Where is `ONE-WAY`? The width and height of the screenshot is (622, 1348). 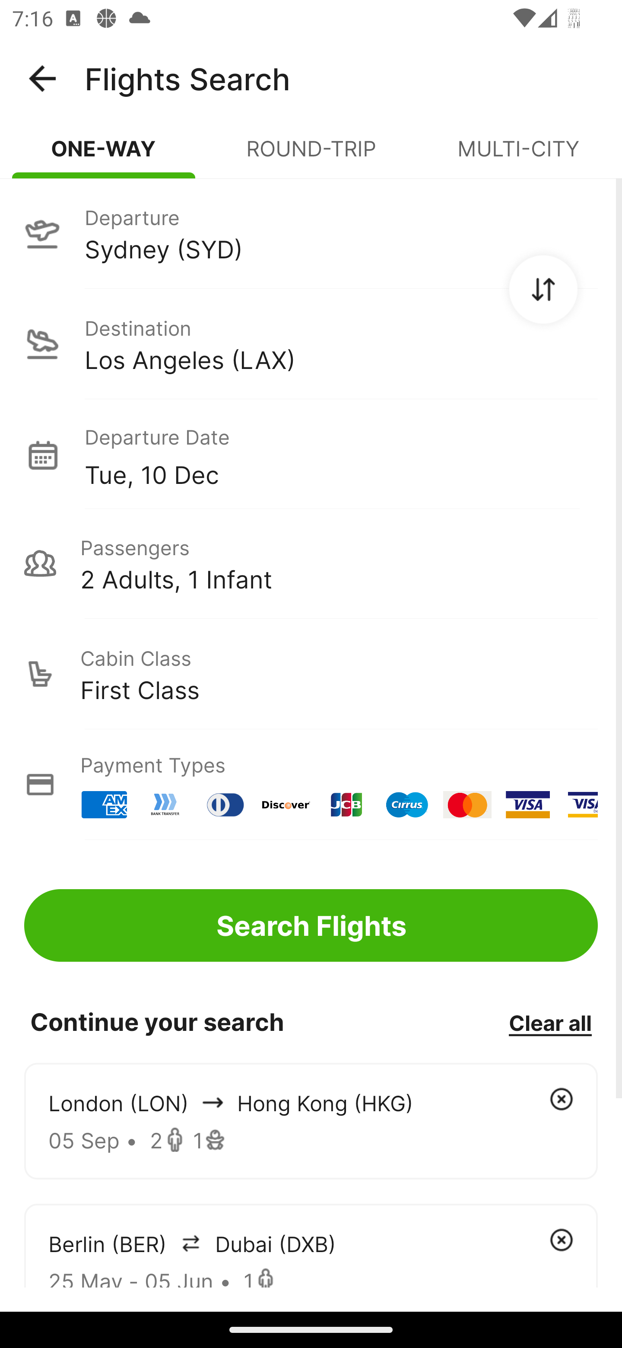
ONE-WAY is located at coordinates (104, 156).